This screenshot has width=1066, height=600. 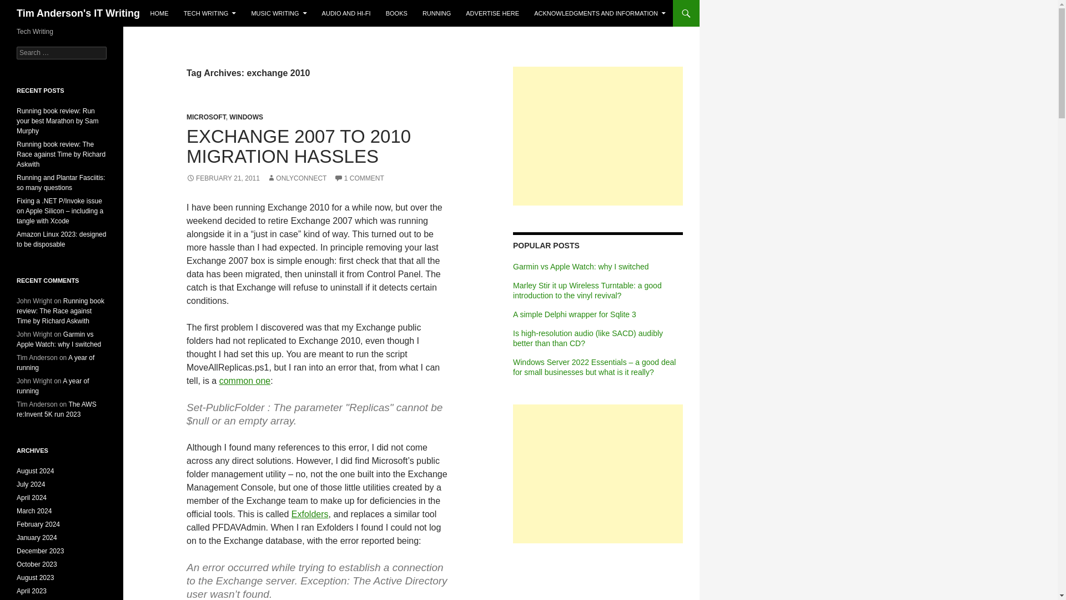 I want to click on WINDOWS, so click(x=246, y=117).